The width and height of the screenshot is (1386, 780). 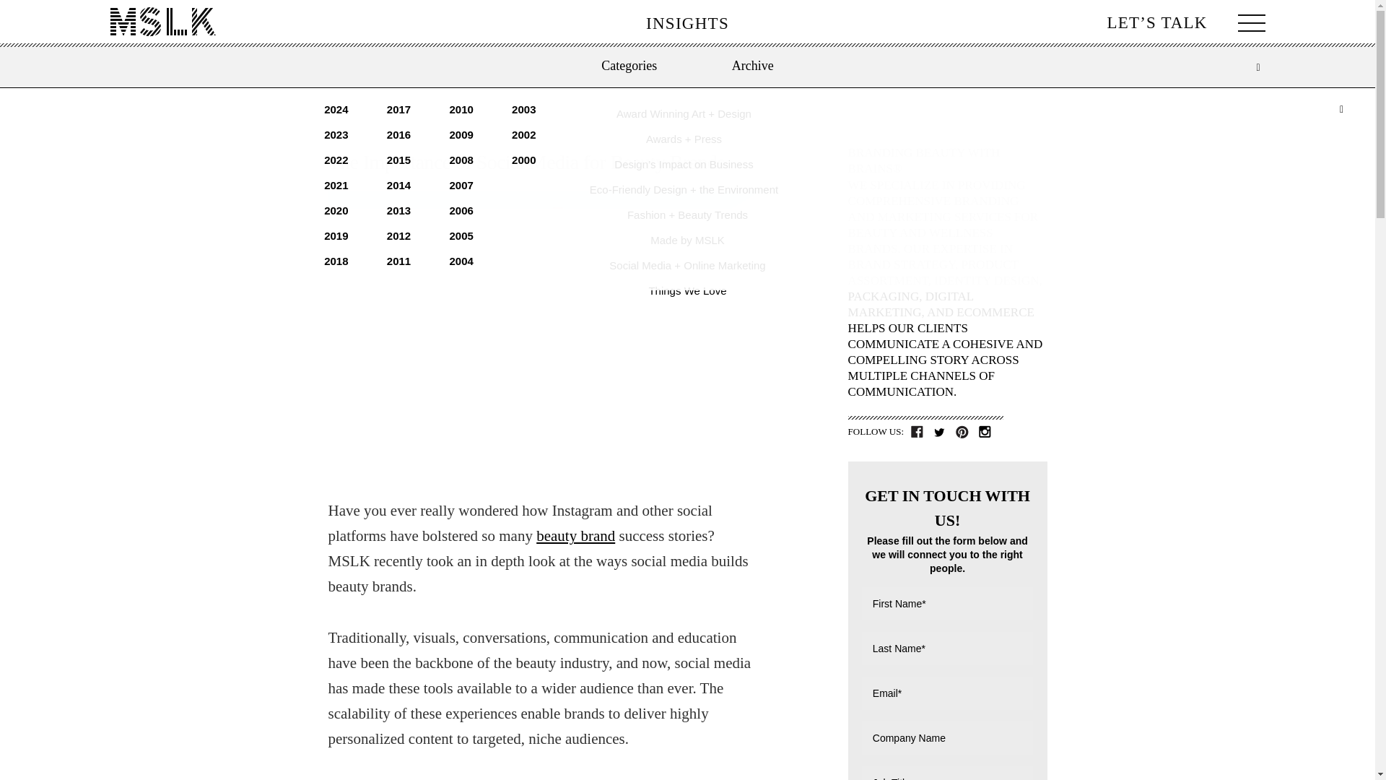 I want to click on 2010, so click(x=461, y=108).